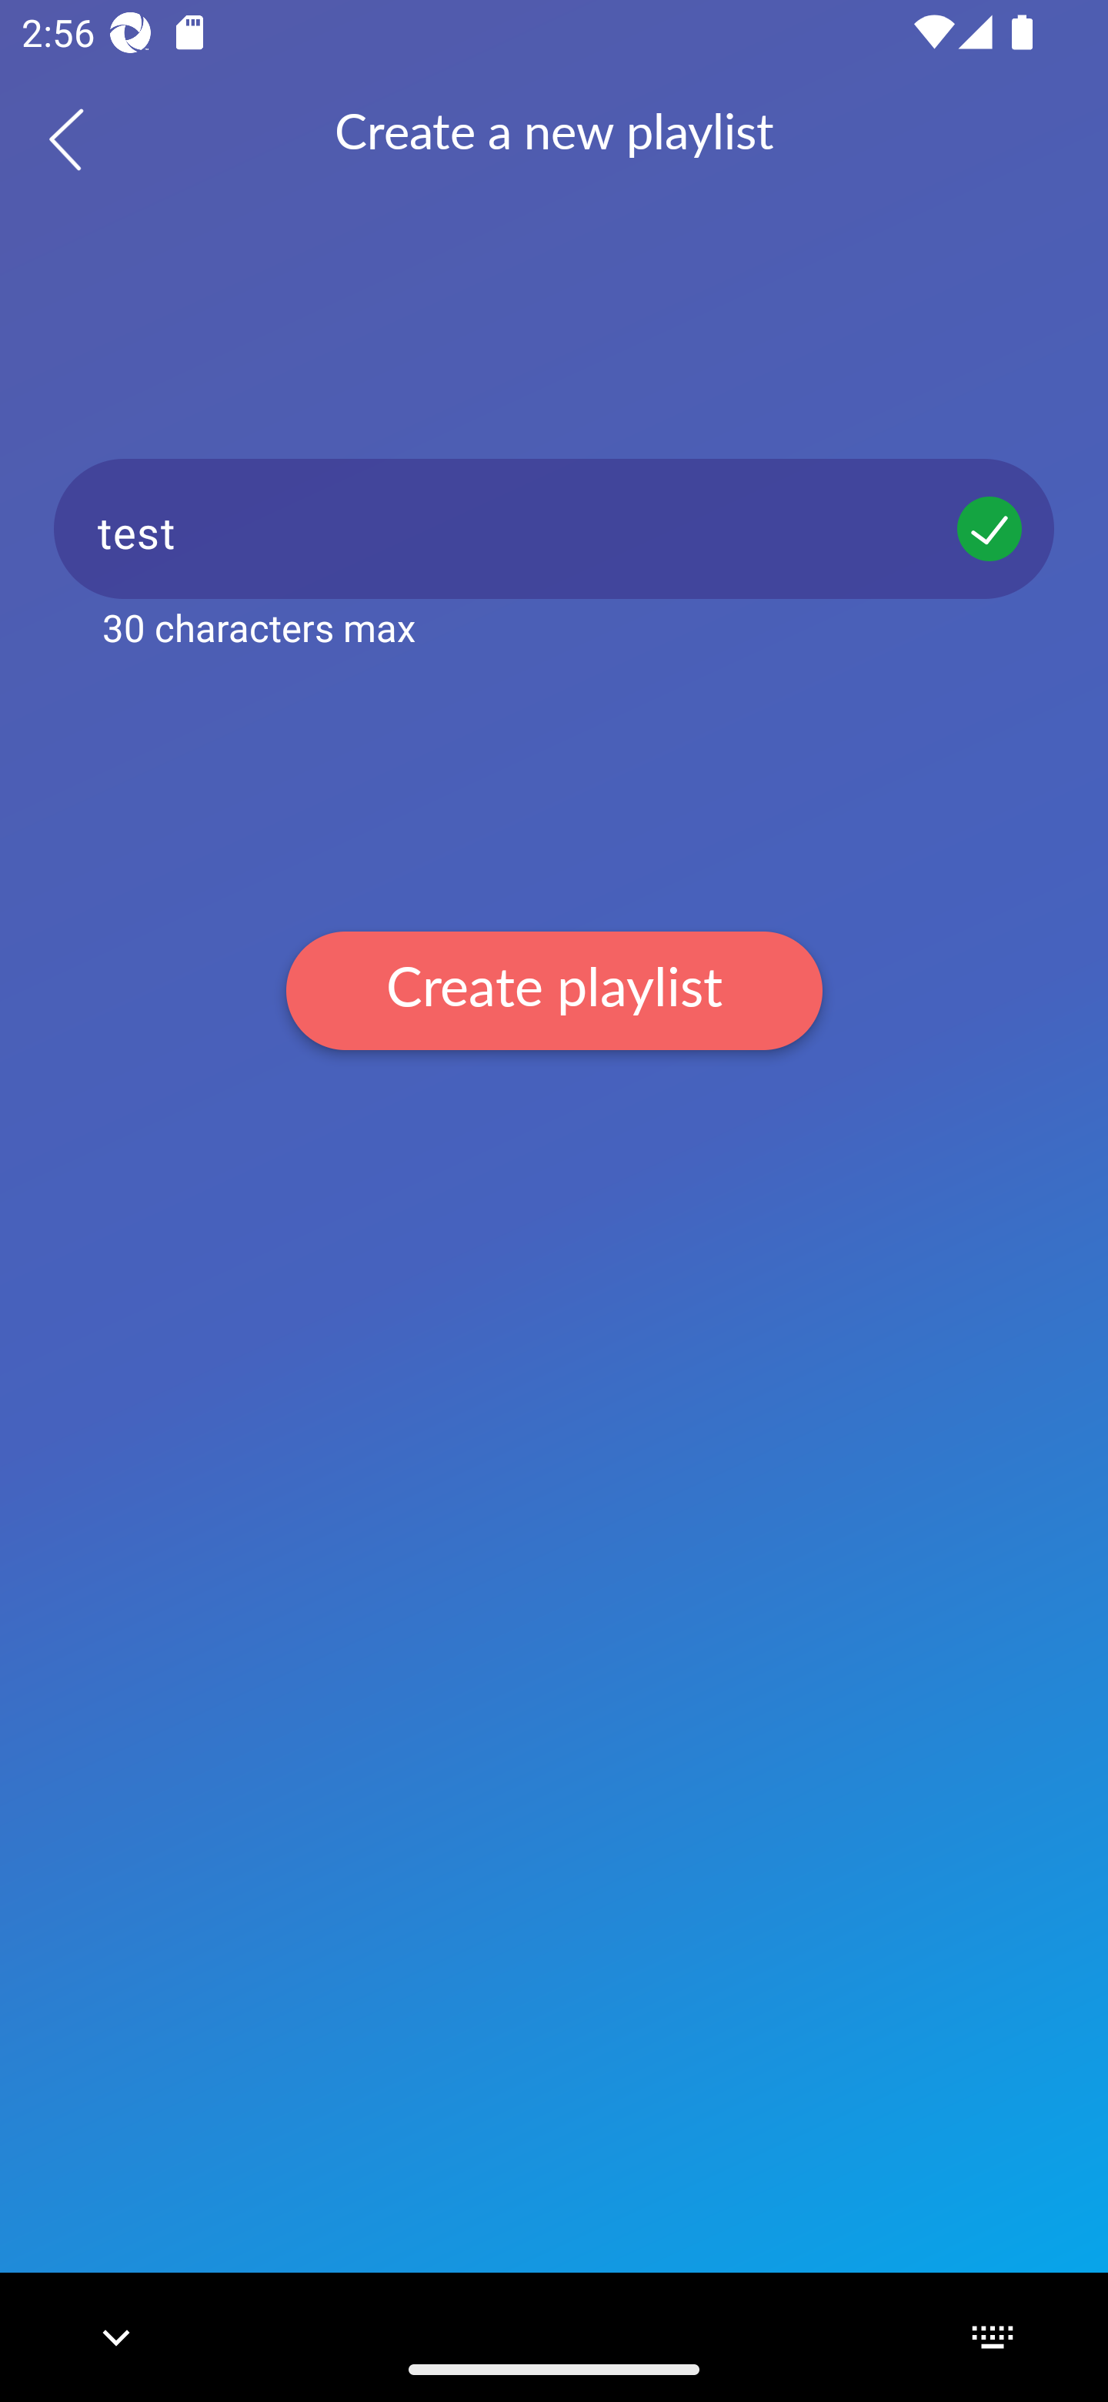 The height and width of the screenshot is (2402, 1108). Describe the element at coordinates (554, 990) in the screenshot. I see `Create playlist` at that location.